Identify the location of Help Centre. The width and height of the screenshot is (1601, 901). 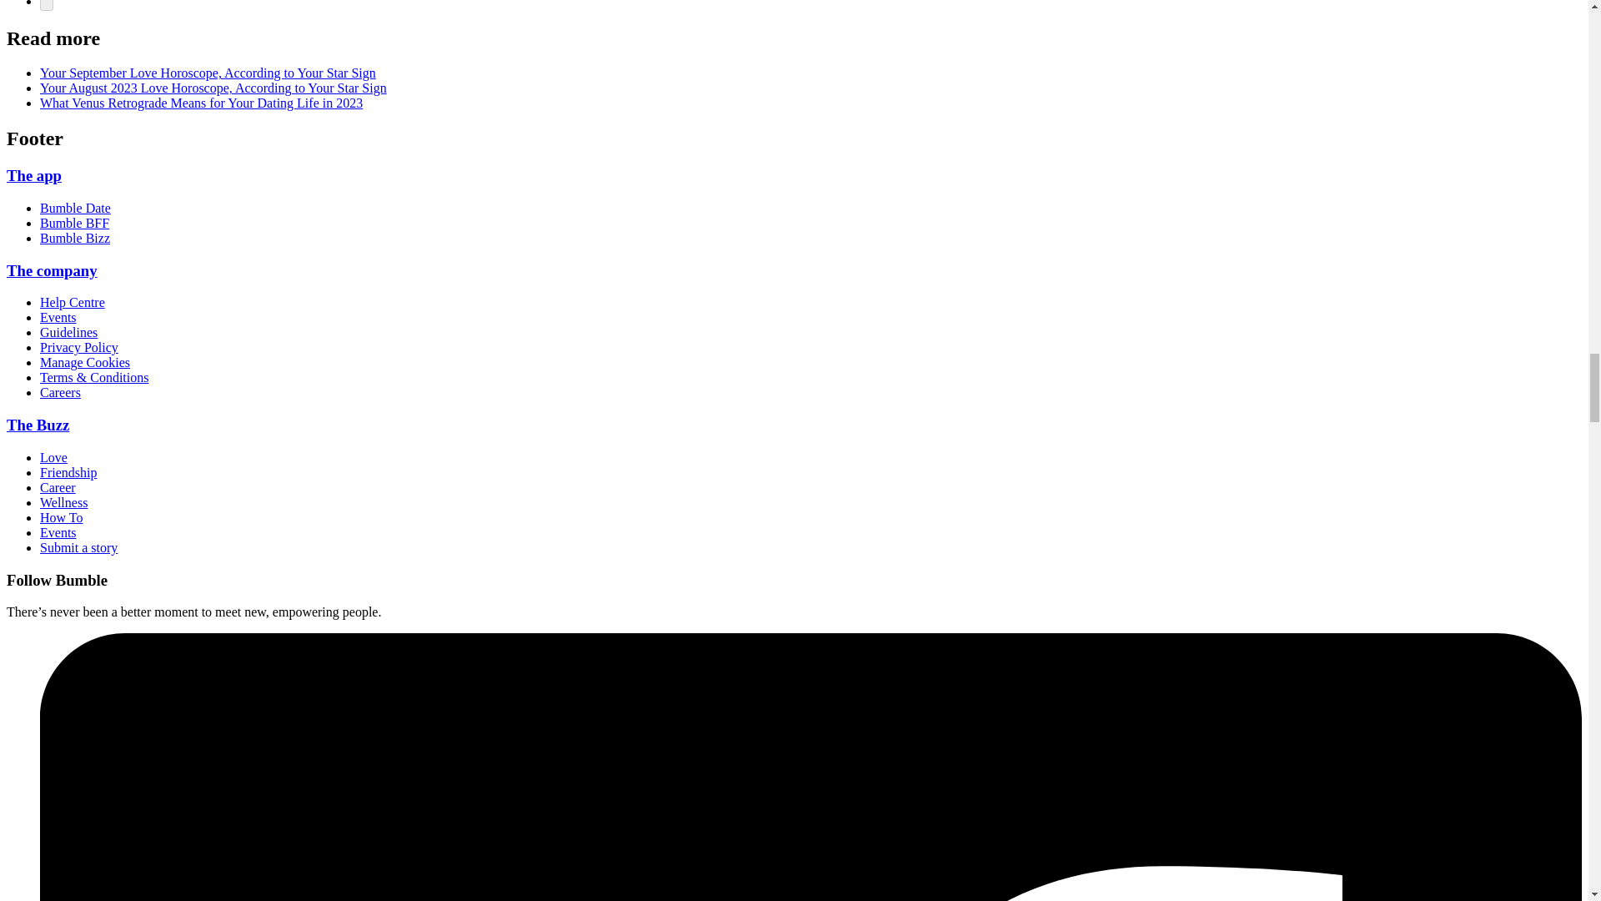
(73, 302).